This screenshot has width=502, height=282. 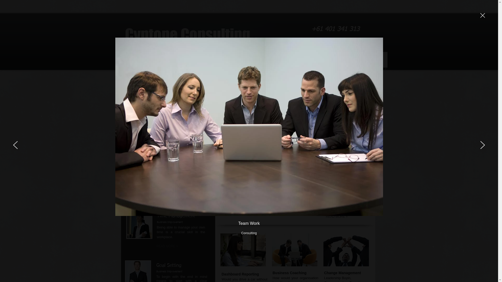 What do you see at coordinates (167, 136) in the screenshot?
I see `Our Clients` at bounding box center [167, 136].